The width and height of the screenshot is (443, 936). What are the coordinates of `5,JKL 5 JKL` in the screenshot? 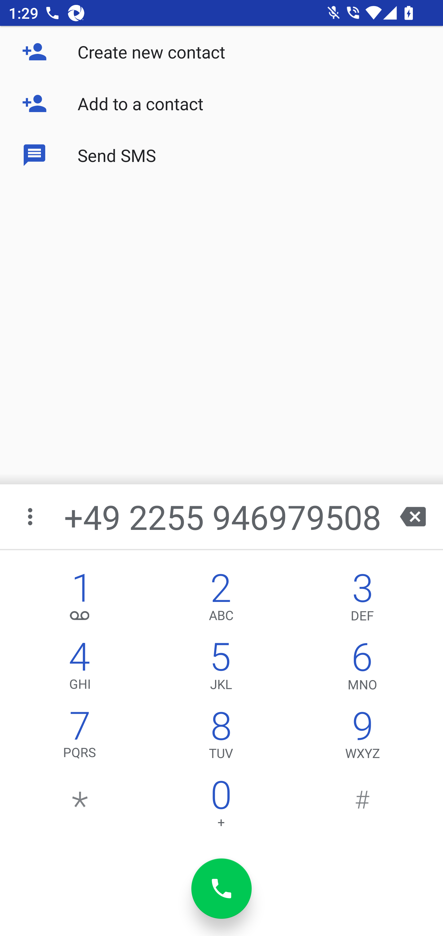 It's located at (221, 669).